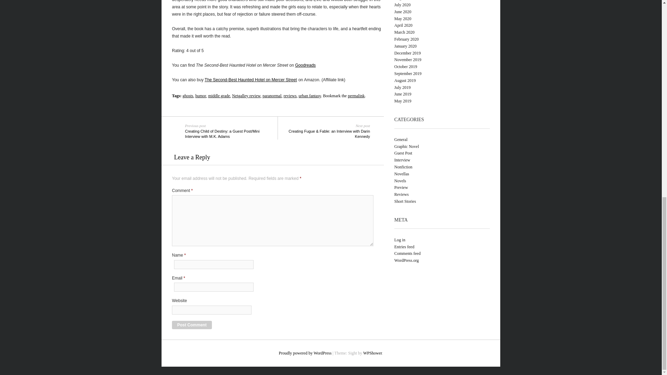 The height and width of the screenshot is (375, 667). Describe the element at coordinates (305, 65) in the screenshot. I see `Goodreads` at that location.